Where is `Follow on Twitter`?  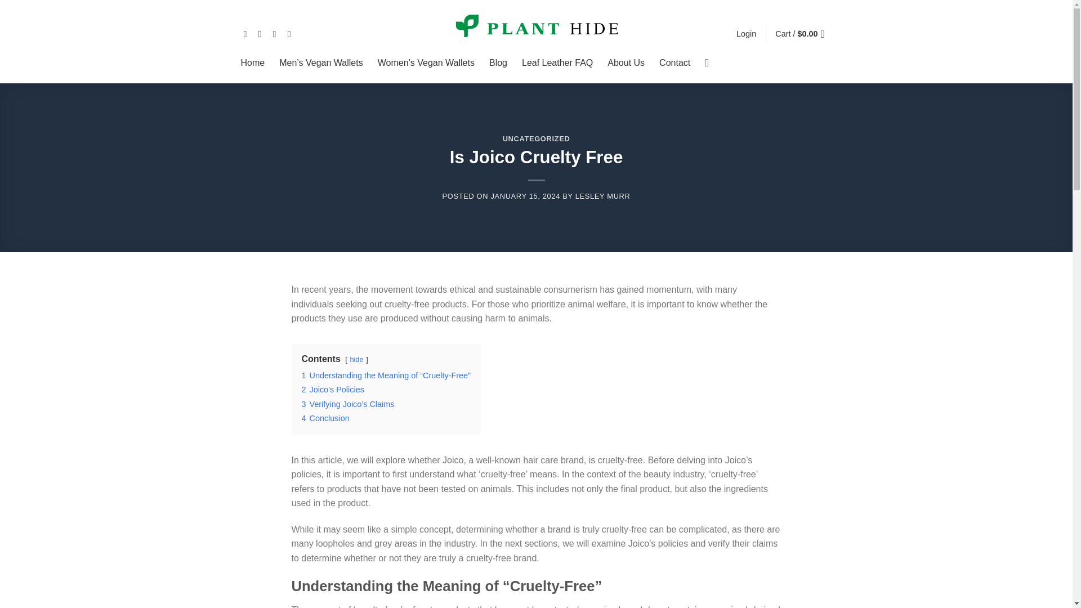 Follow on Twitter is located at coordinates (278, 34).